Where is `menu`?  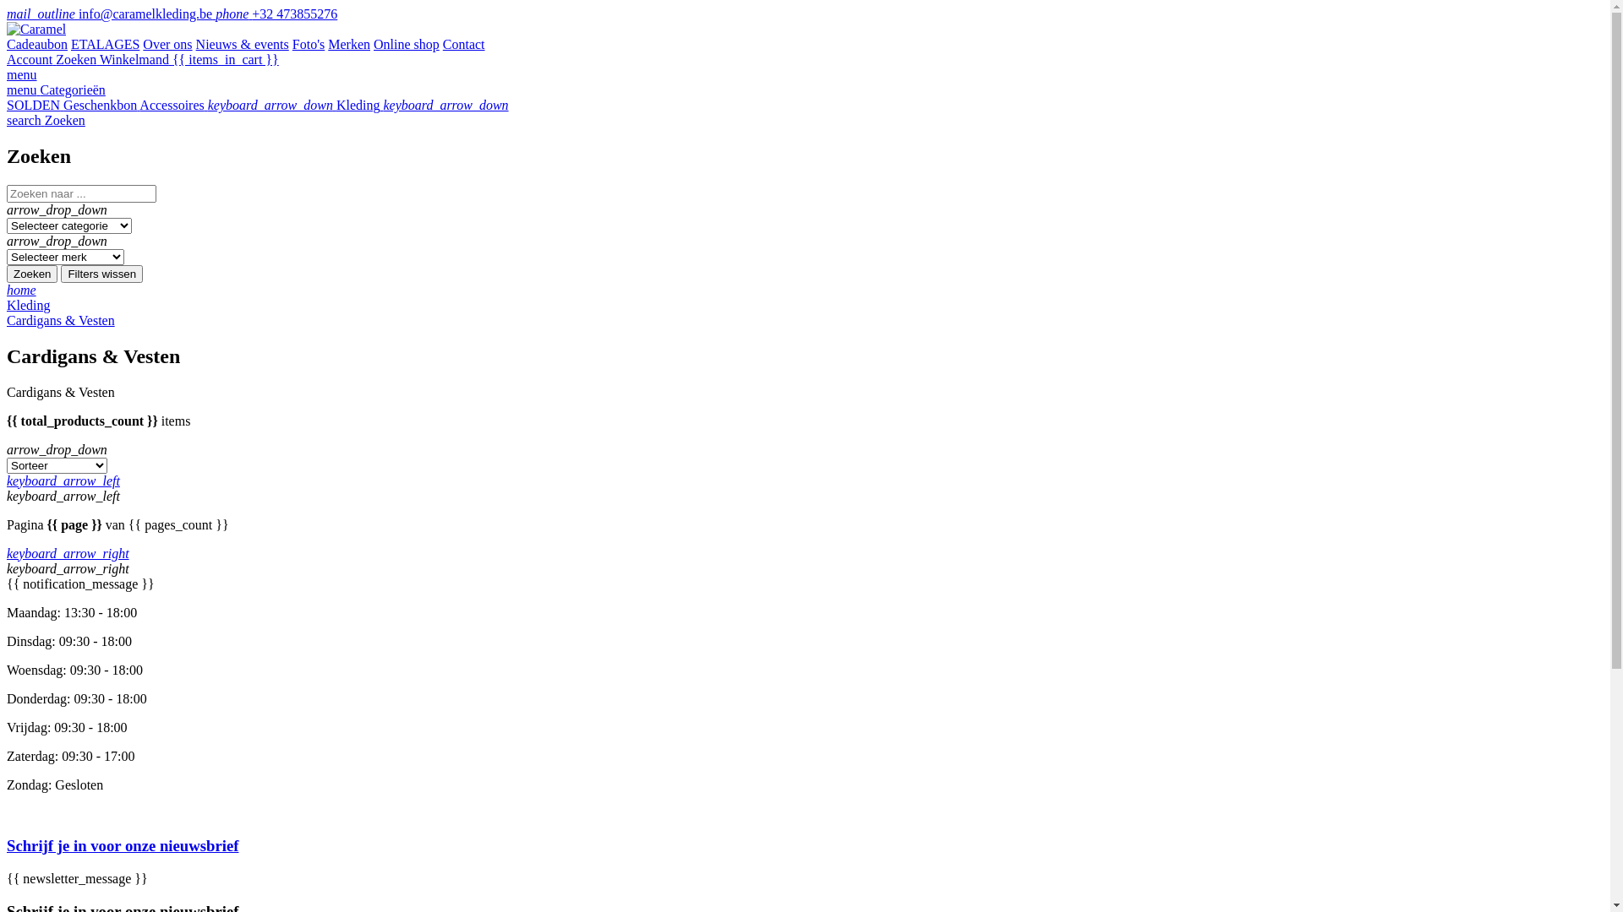 menu is located at coordinates (22, 74).